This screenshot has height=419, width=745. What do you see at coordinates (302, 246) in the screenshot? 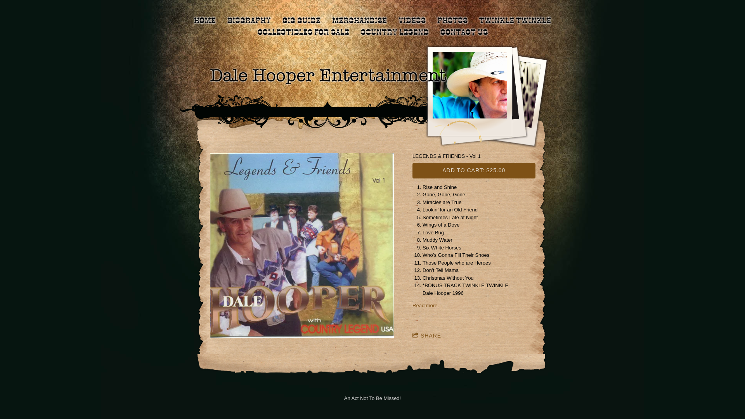
I see `LEGENDS & FRIENDS - Vol 1` at bounding box center [302, 246].